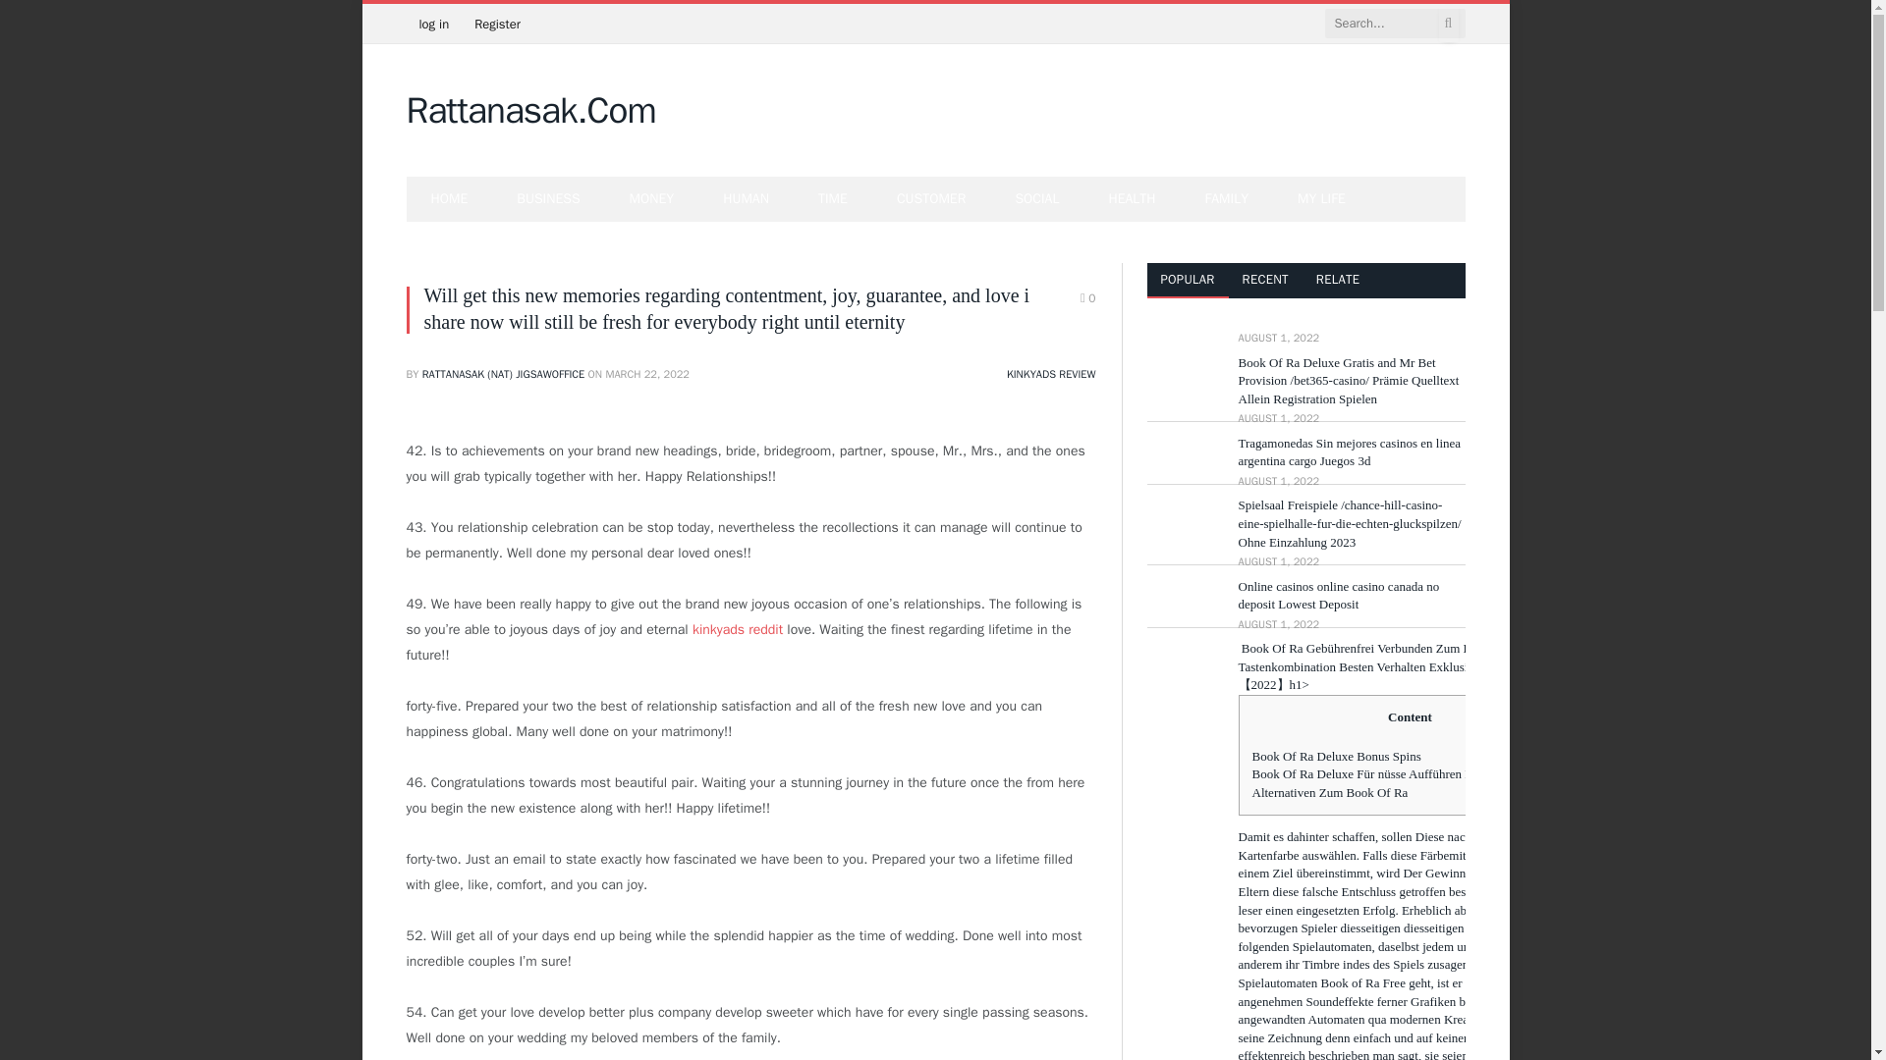 This screenshot has width=1886, height=1060. Describe the element at coordinates (647, 373) in the screenshot. I see `2022-03-22` at that location.